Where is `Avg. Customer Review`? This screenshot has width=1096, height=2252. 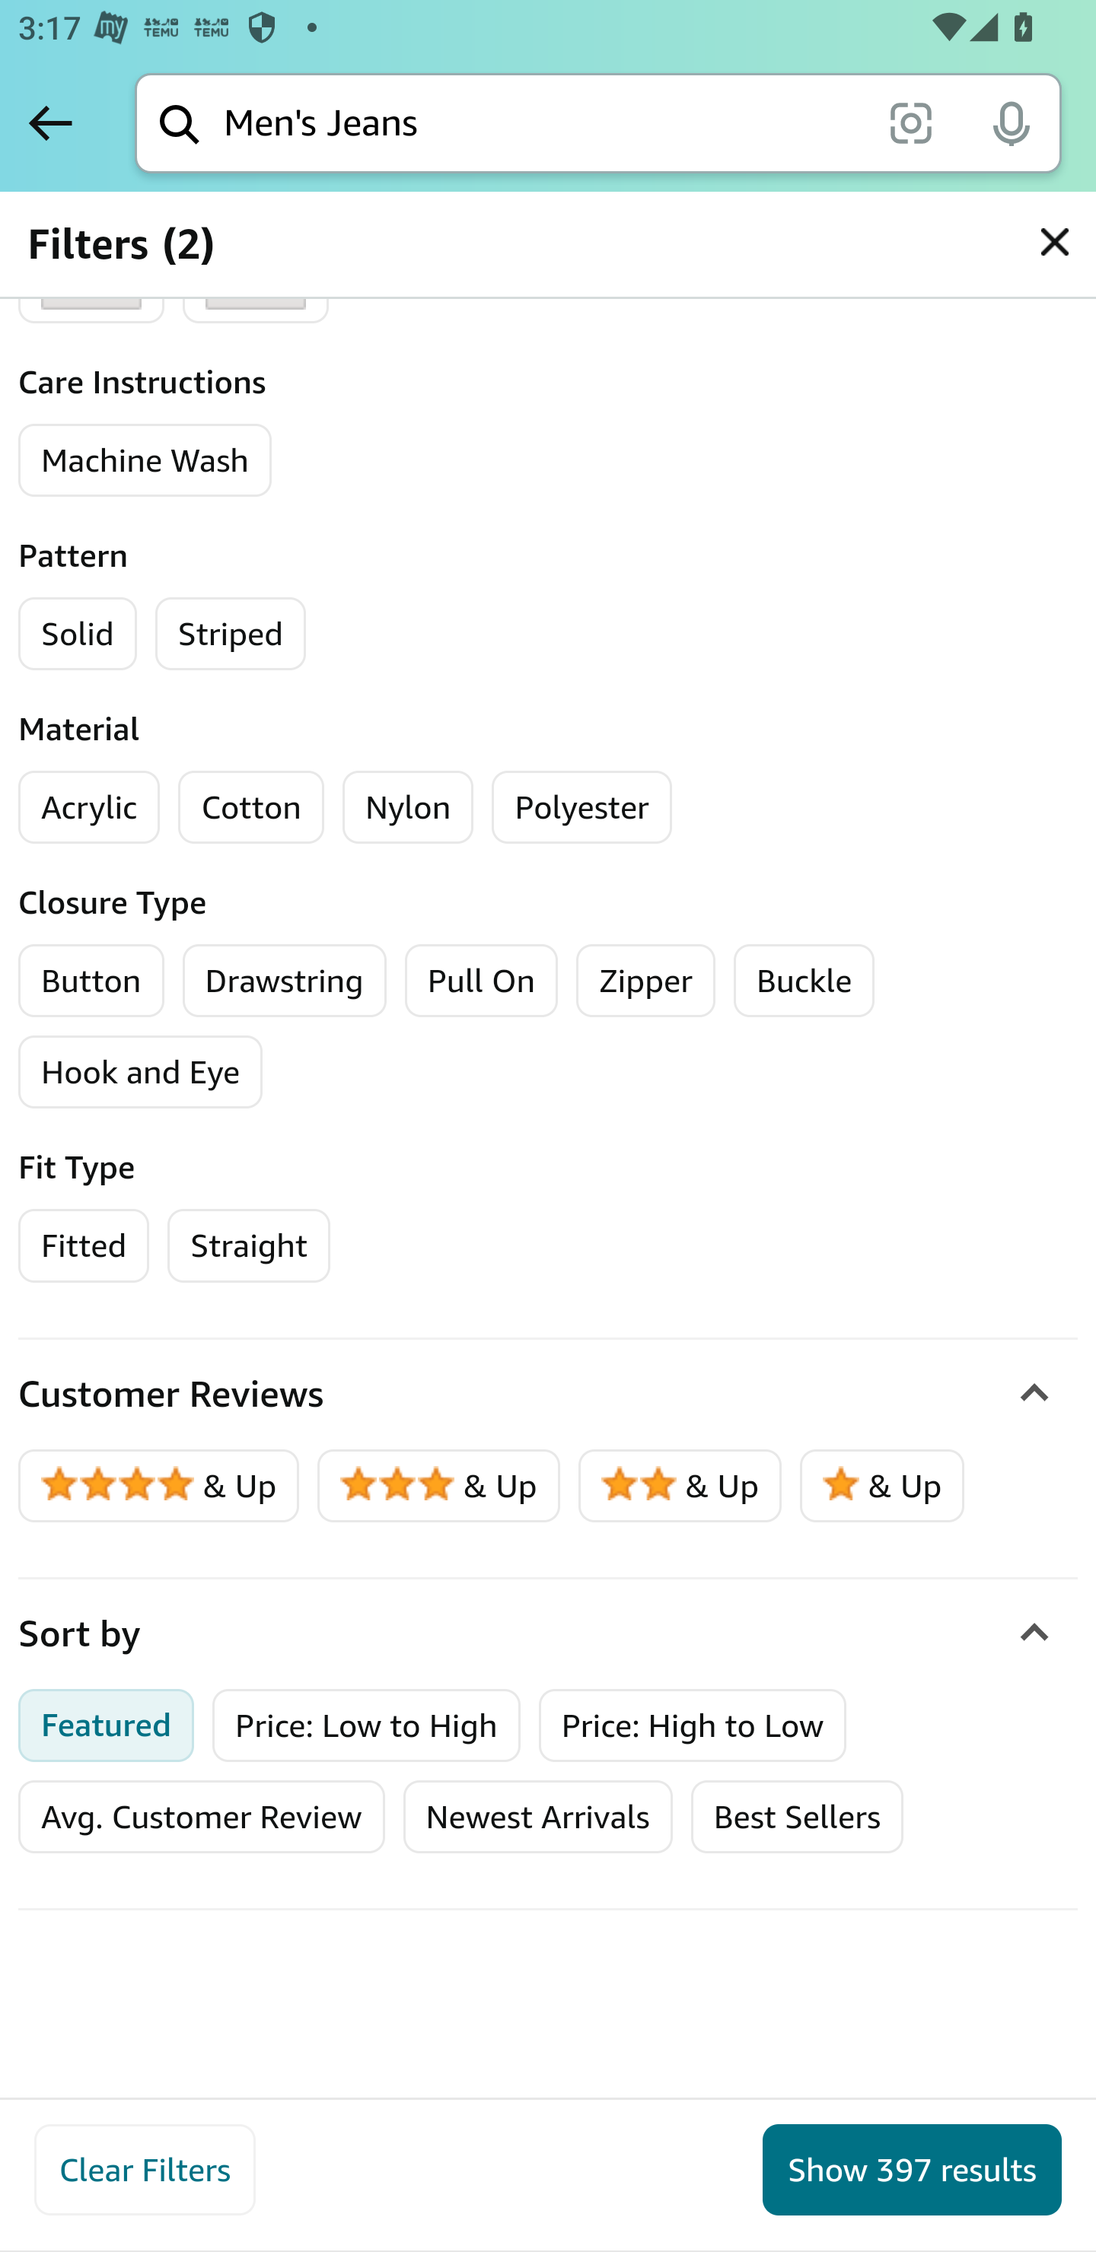 Avg. Customer Review is located at coordinates (202, 1817).